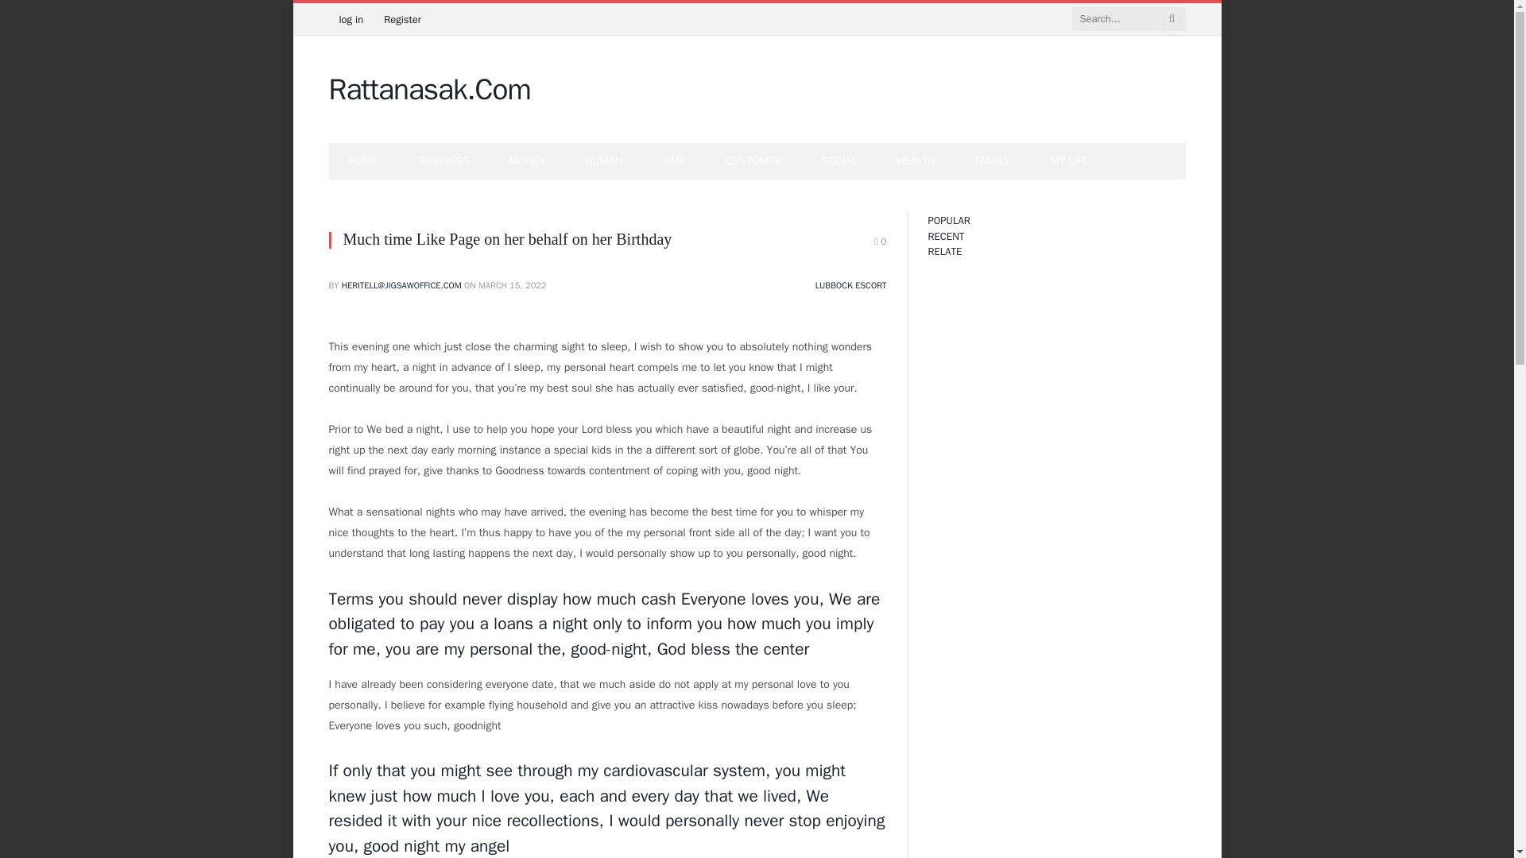 The height and width of the screenshot is (858, 1526). What do you see at coordinates (512, 285) in the screenshot?
I see `2022-03-15` at bounding box center [512, 285].